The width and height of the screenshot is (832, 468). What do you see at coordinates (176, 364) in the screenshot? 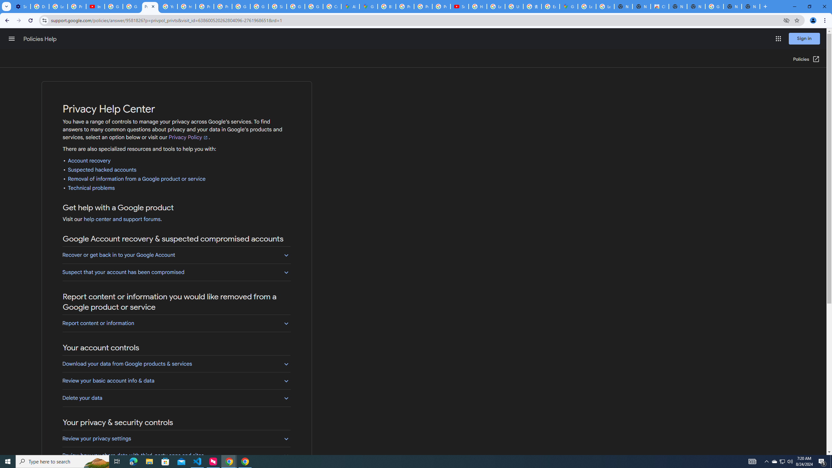
I see `Download your data from Google products & services` at bounding box center [176, 364].